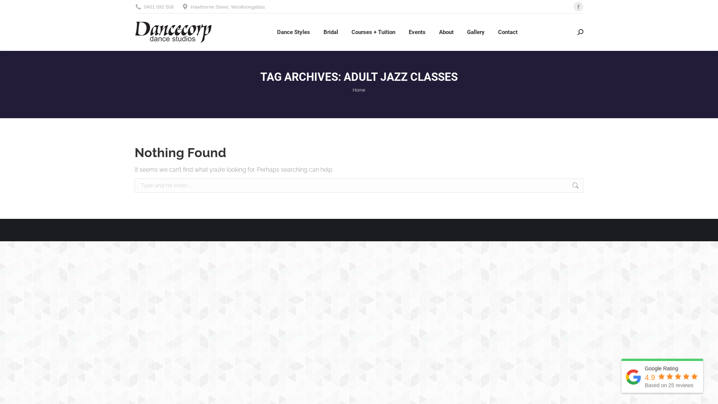  What do you see at coordinates (579, 7) in the screenshot?
I see `Facebook page opens in new window` at bounding box center [579, 7].